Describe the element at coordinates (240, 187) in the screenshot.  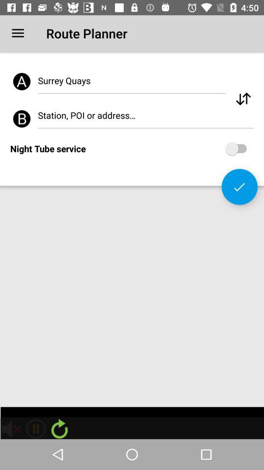
I see `done` at that location.